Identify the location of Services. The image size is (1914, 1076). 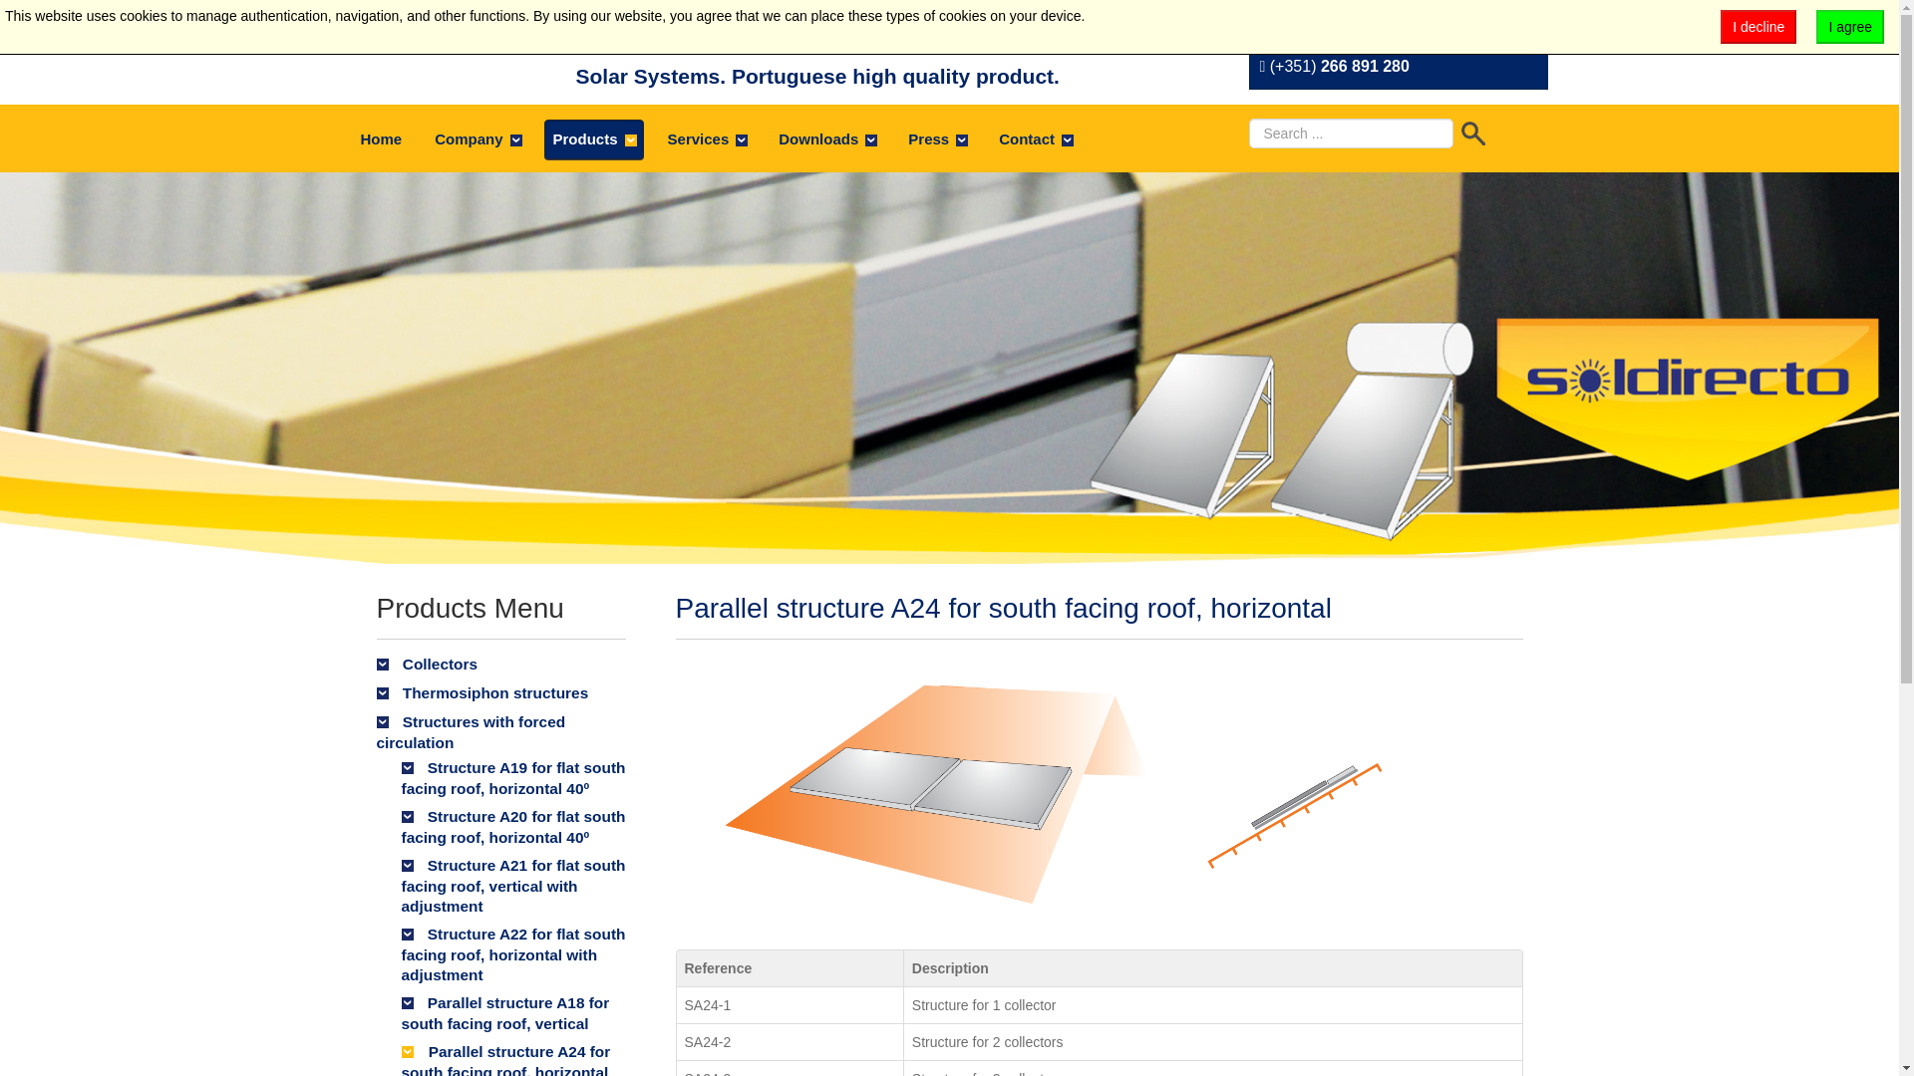
(707, 138).